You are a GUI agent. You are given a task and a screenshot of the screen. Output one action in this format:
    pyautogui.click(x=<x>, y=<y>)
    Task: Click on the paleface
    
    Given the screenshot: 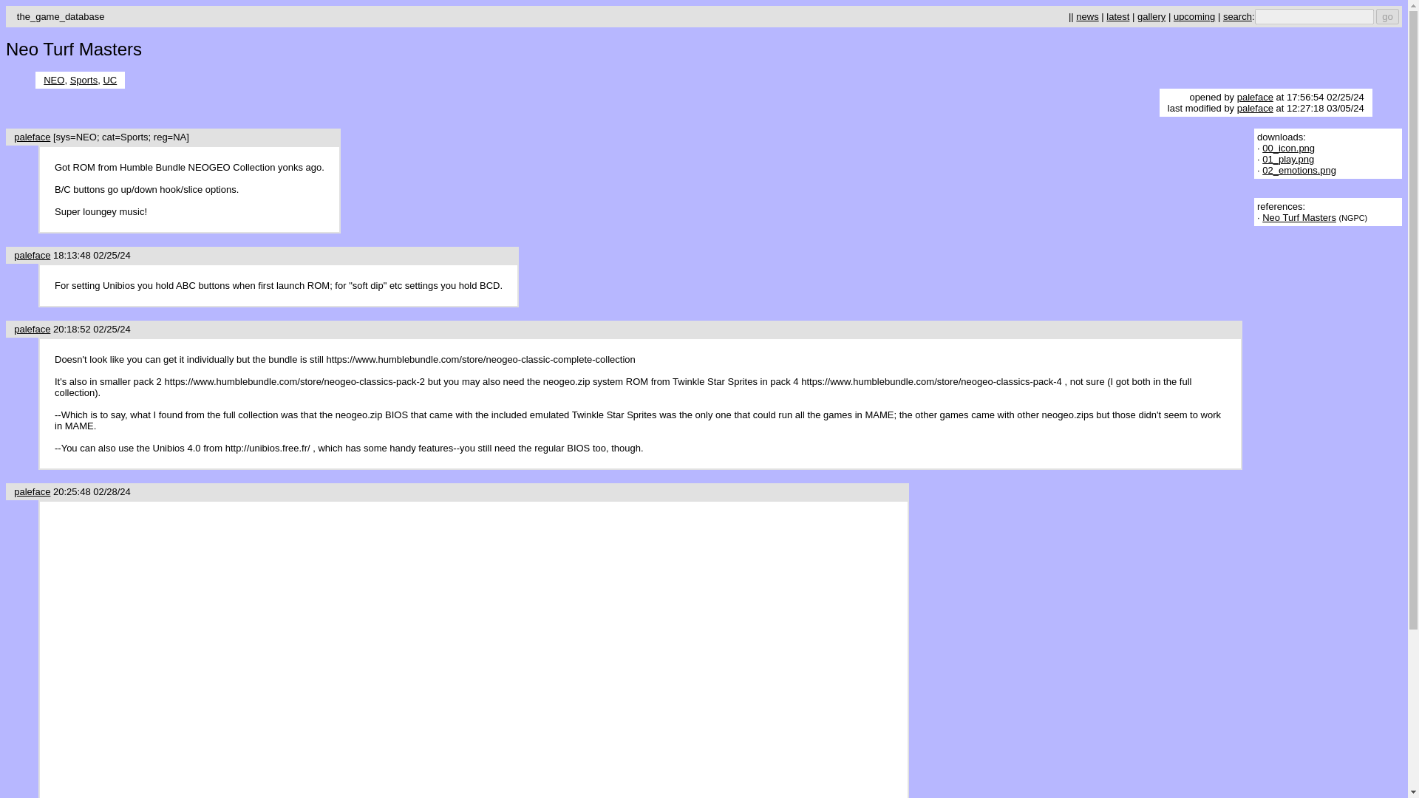 What is the action you would take?
    pyautogui.click(x=32, y=137)
    